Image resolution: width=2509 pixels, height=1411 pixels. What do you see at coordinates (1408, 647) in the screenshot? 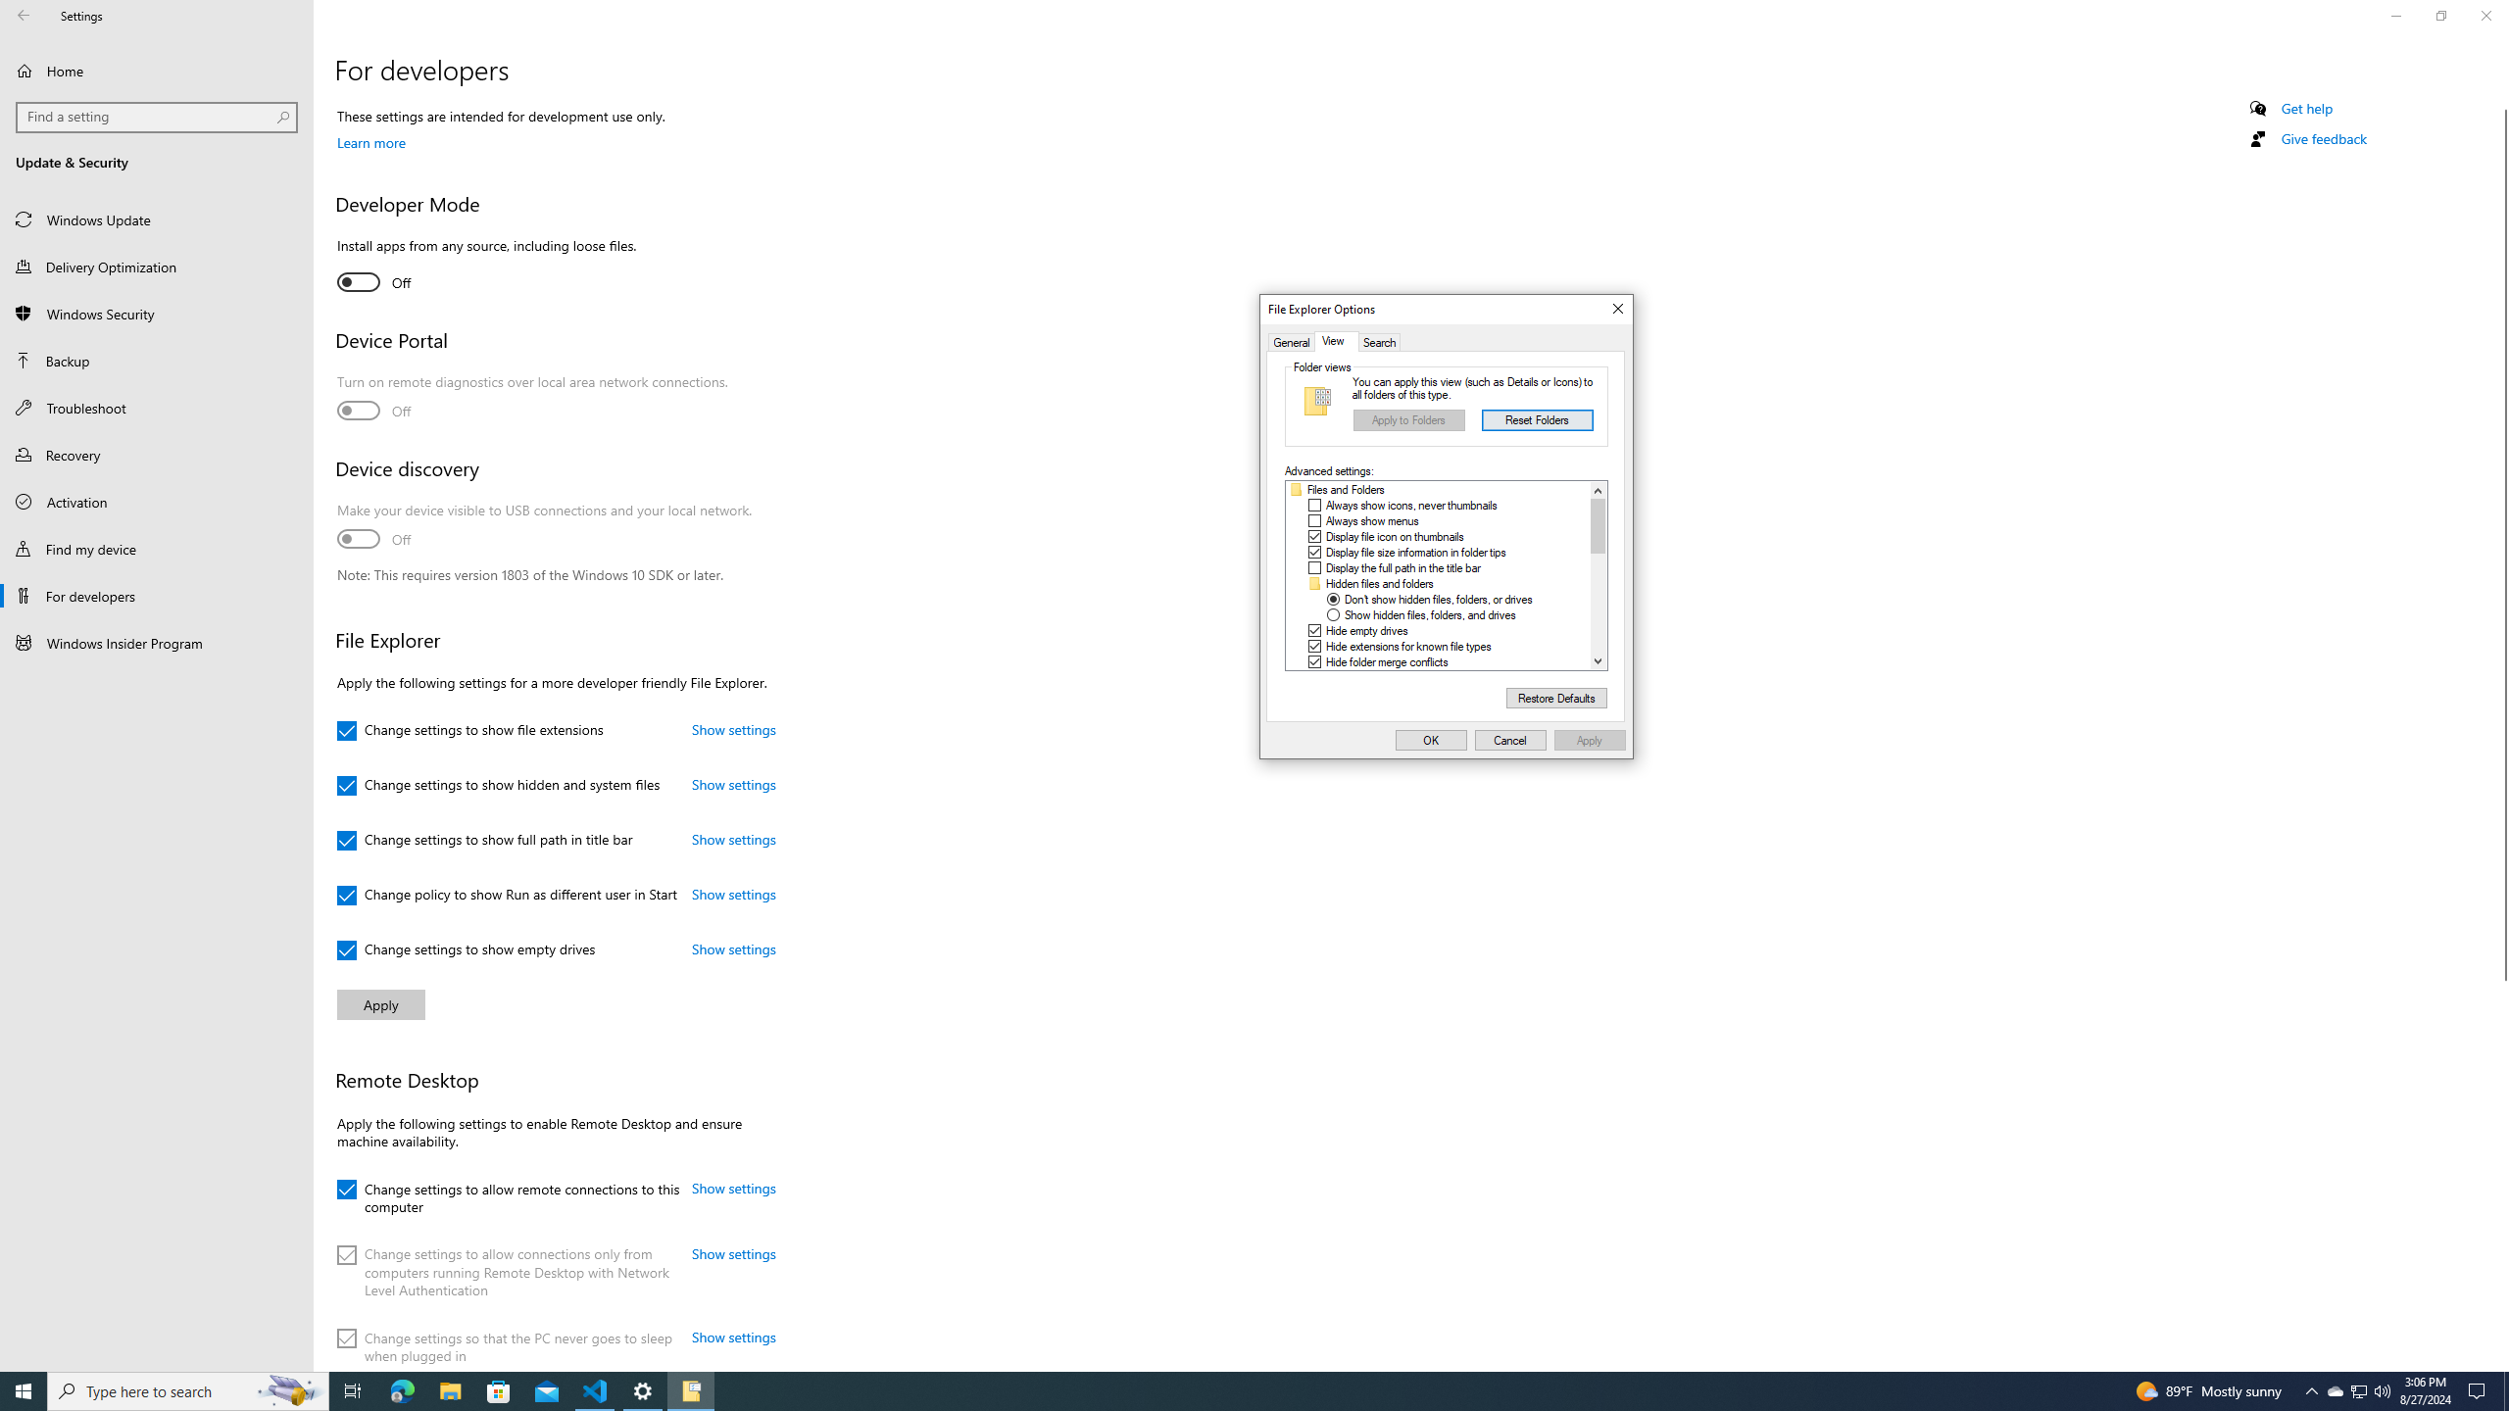
I see `Hide extensions for known file types` at bounding box center [1408, 647].